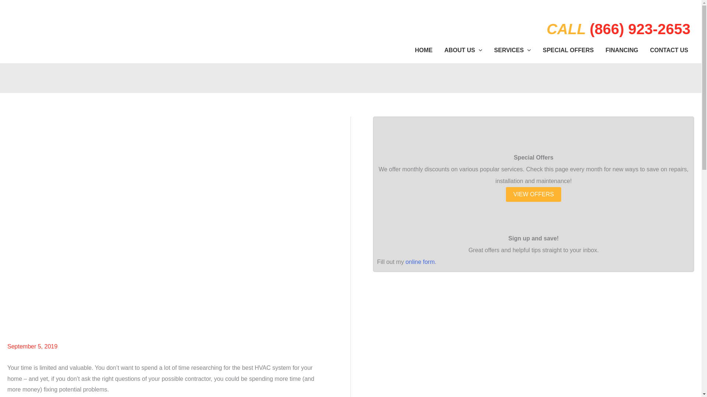  What do you see at coordinates (622, 50) in the screenshot?
I see `FINANCING` at bounding box center [622, 50].